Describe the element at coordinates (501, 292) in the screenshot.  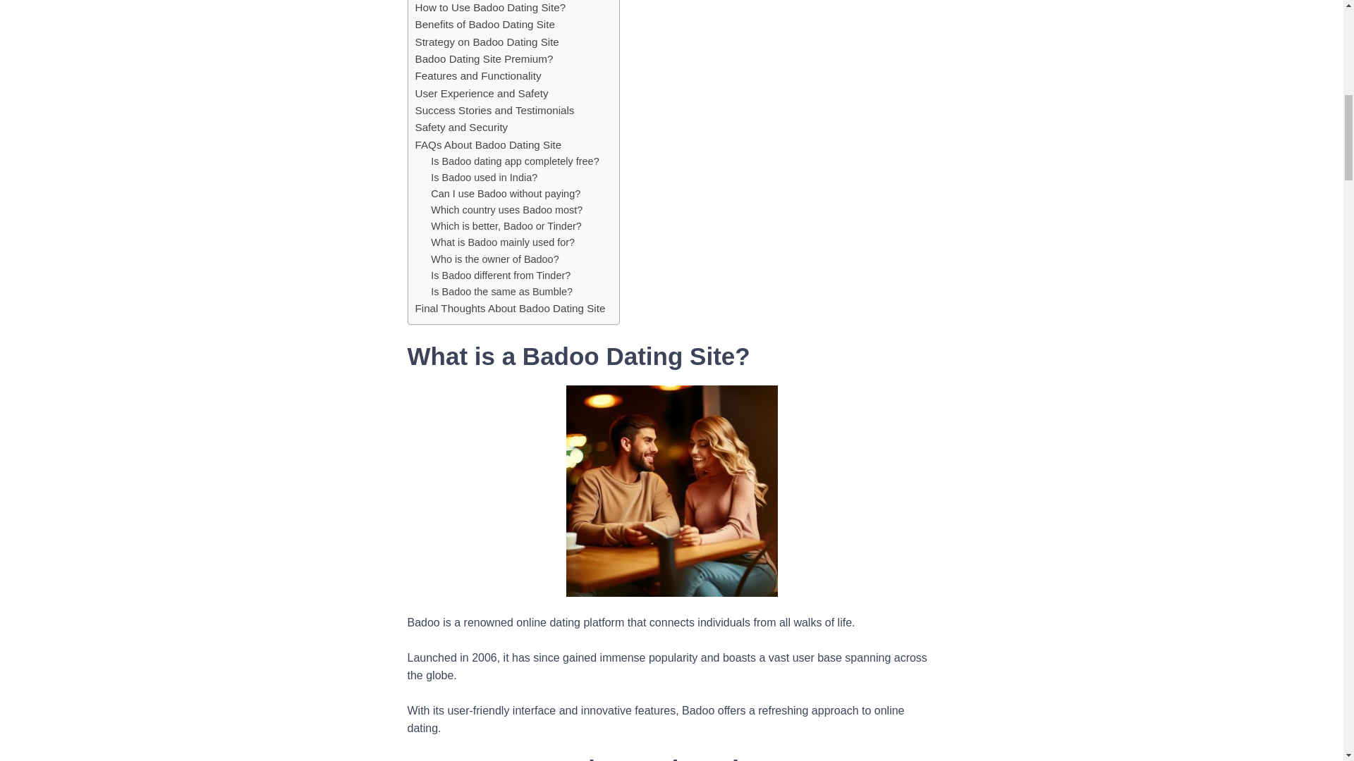
I see `Is Badoo the same as Bumble?` at that location.